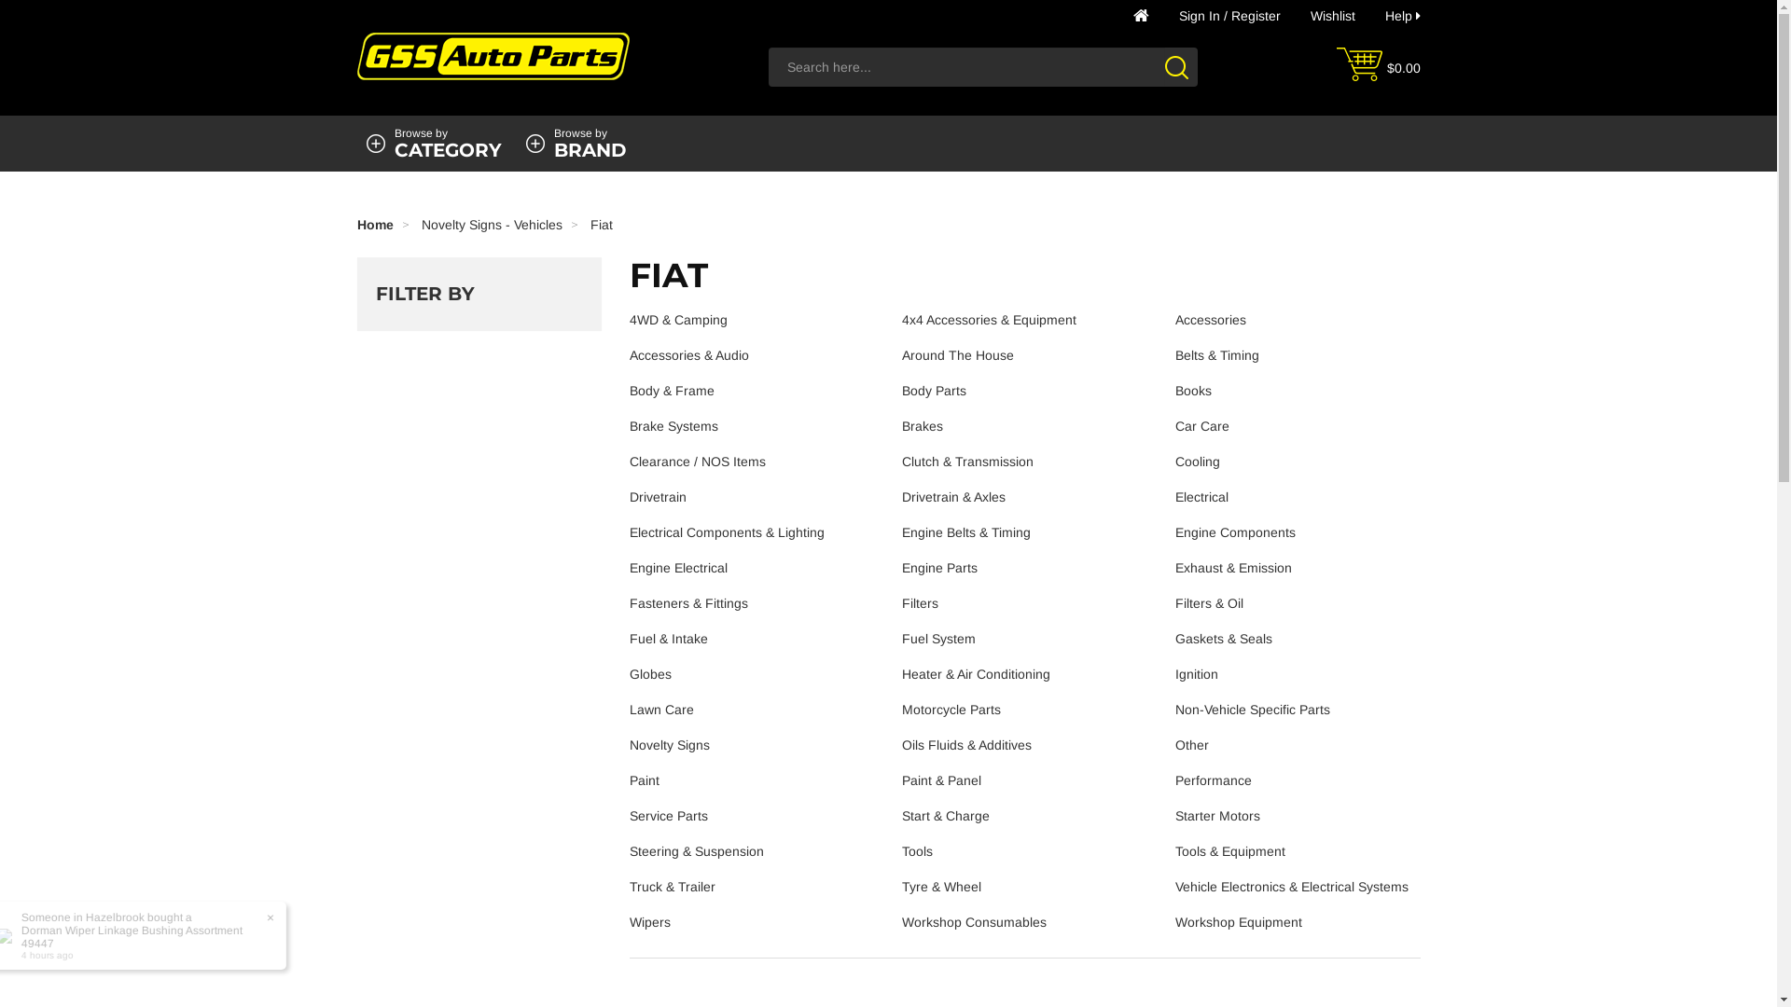 This screenshot has width=1791, height=1007. What do you see at coordinates (673, 426) in the screenshot?
I see `Brake Systems` at bounding box center [673, 426].